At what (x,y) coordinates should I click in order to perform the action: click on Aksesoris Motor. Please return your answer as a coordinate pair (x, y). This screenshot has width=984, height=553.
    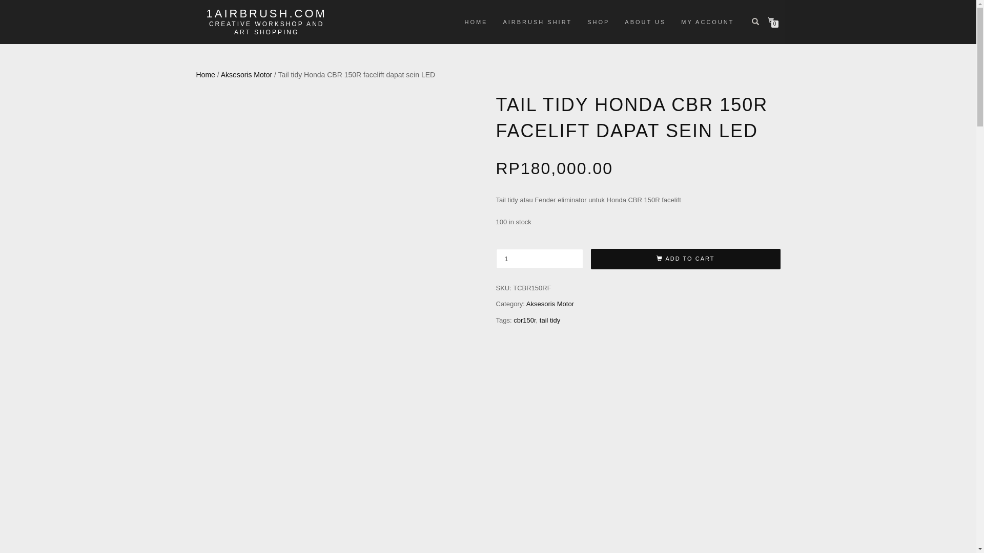
    Looking at the image, I should click on (247, 75).